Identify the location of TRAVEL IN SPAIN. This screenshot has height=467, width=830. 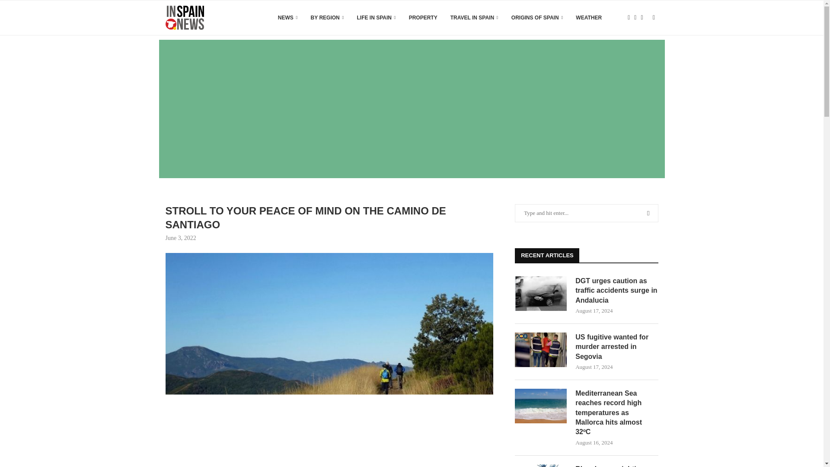
(475, 18).